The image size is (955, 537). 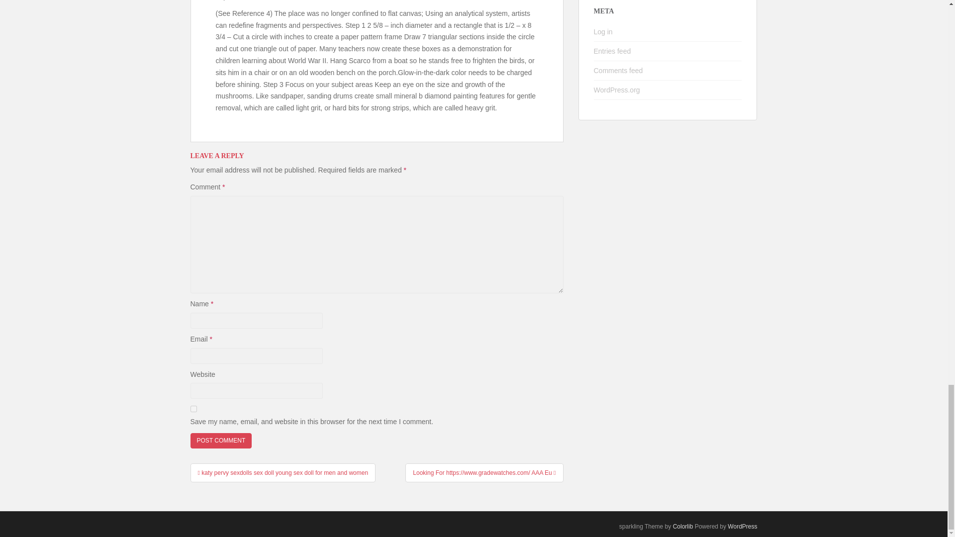 What do you see at coordinates (193, 409) in the screenshot?
I see `yes` at bounding box center [193, 409].